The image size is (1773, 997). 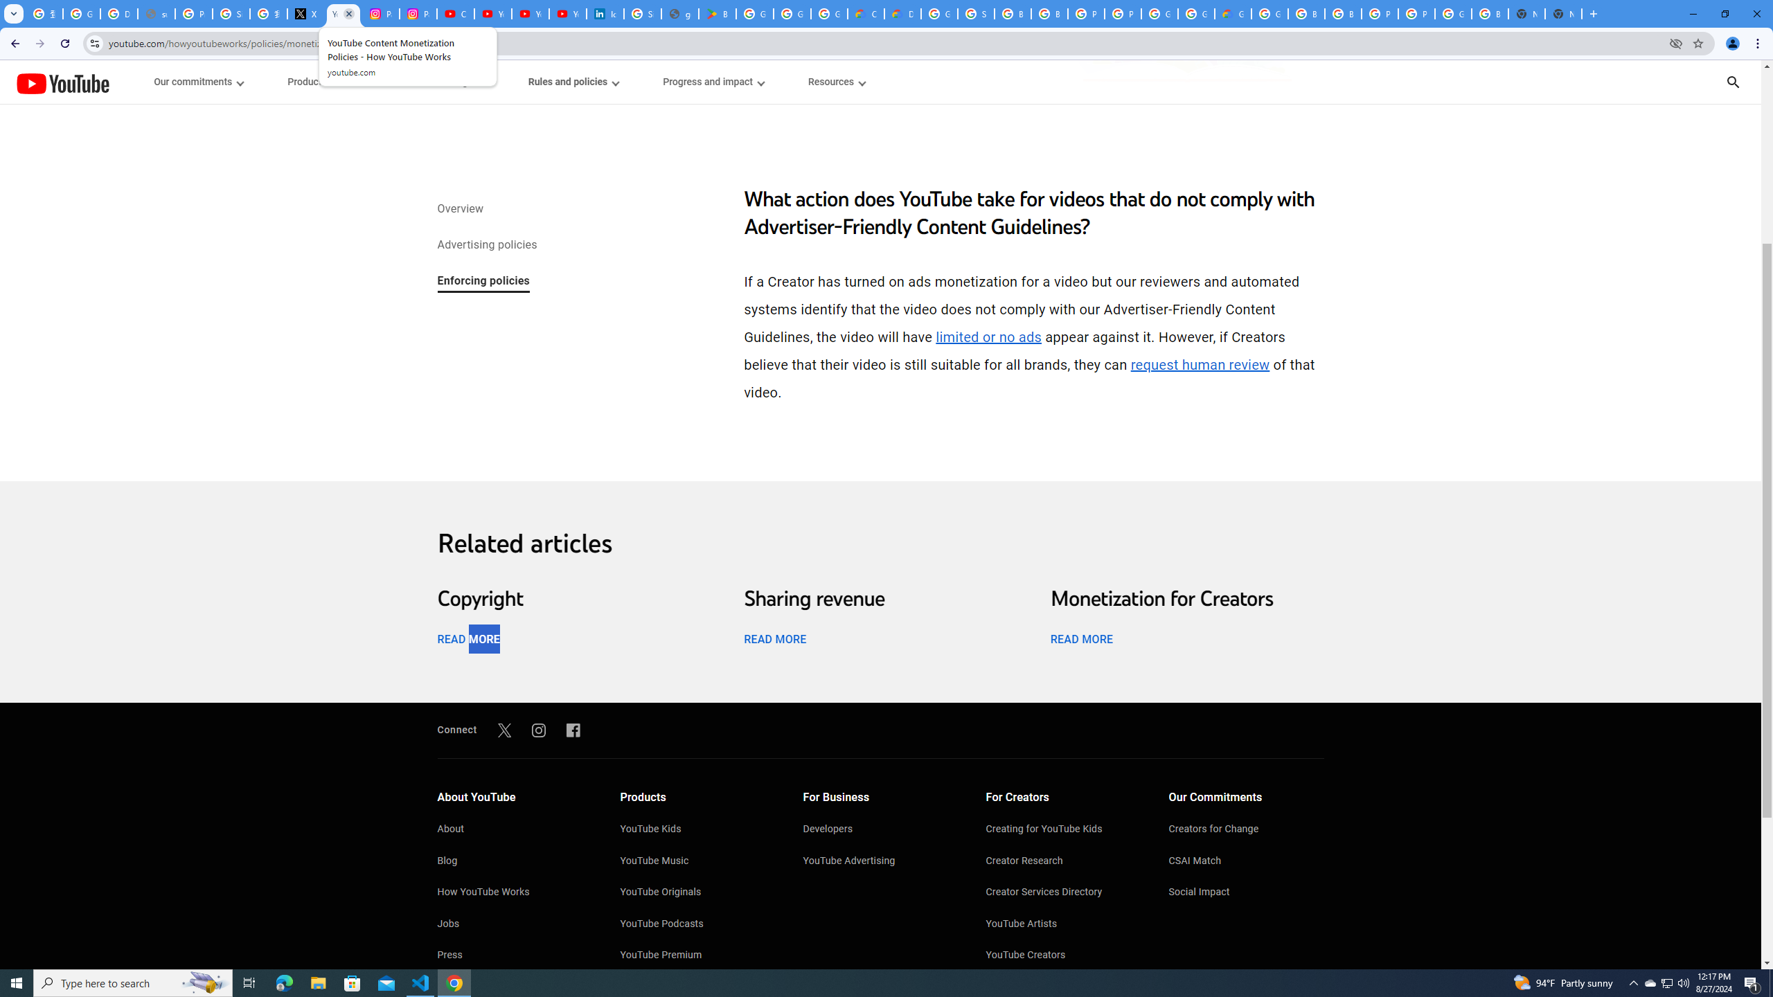 What do you see at coordinates (830, 14) in the screenshot?
I see `Google Workspace - Specific Terms` at bounding box center [830, 14].